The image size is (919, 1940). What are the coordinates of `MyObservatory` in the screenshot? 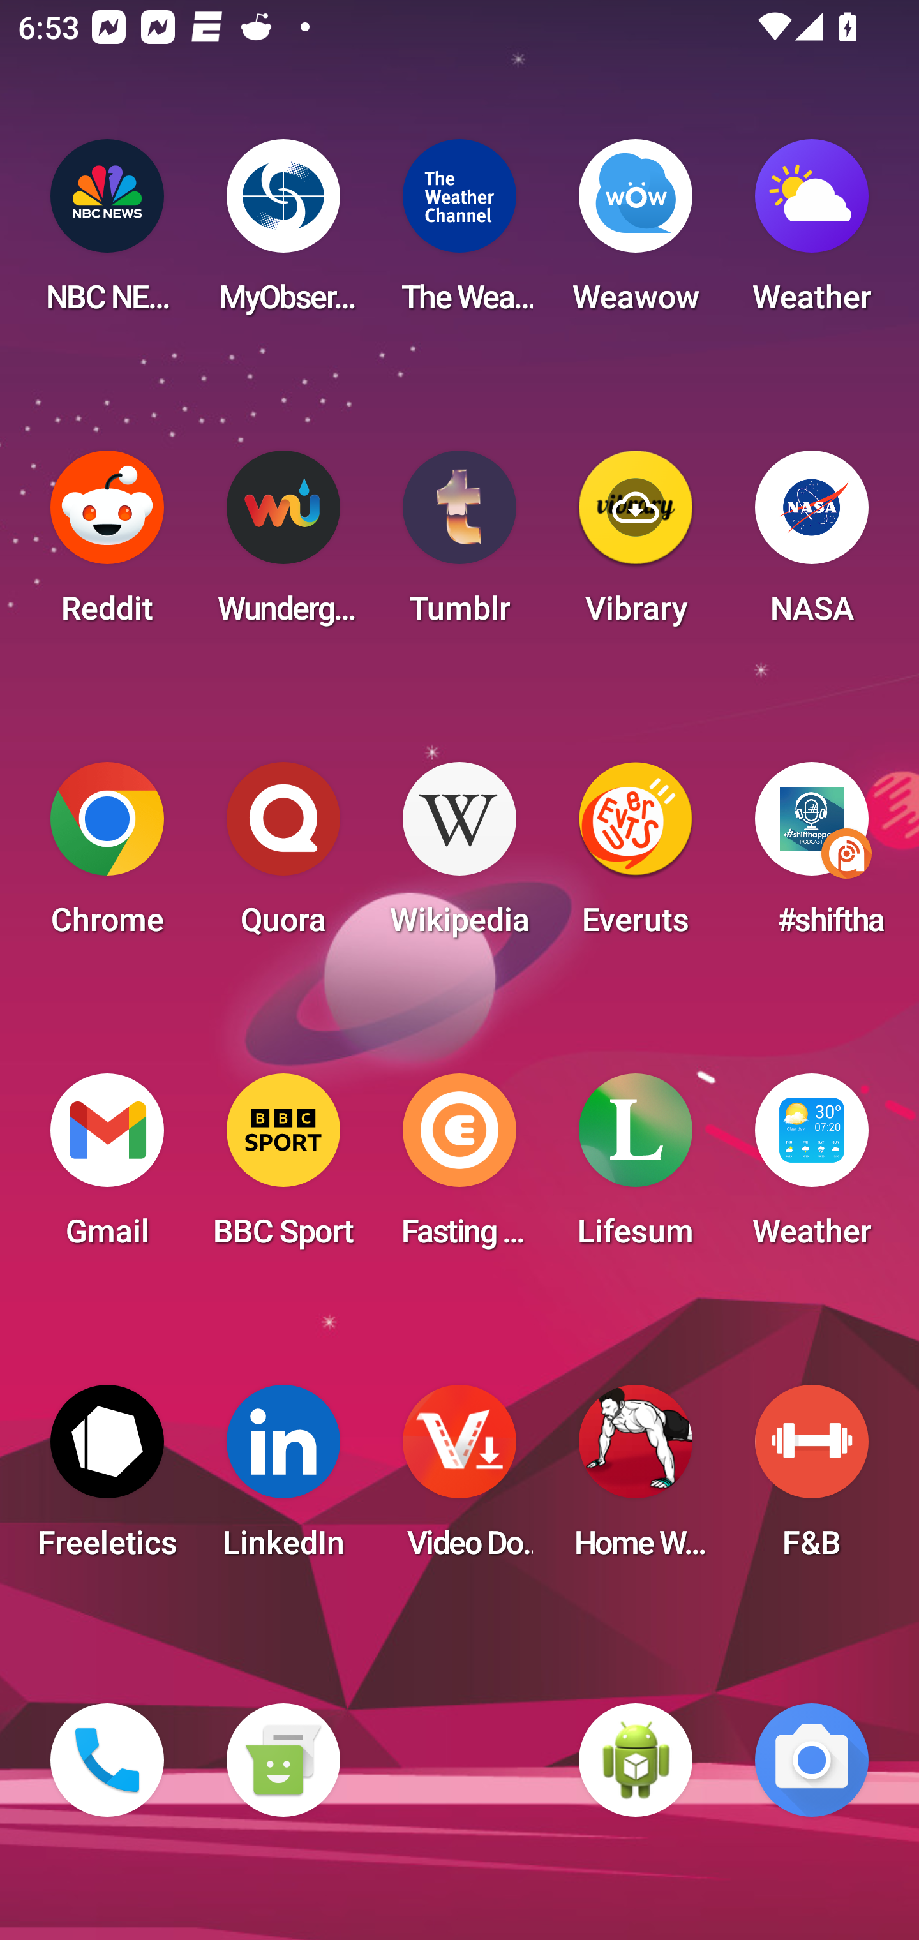 It's located at (283, 234).